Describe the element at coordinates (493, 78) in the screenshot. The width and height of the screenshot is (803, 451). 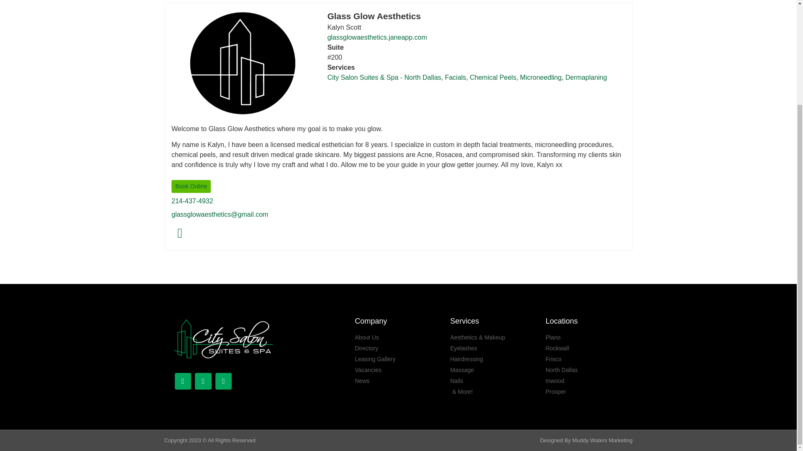
I see `Chemical Peels` at that location.